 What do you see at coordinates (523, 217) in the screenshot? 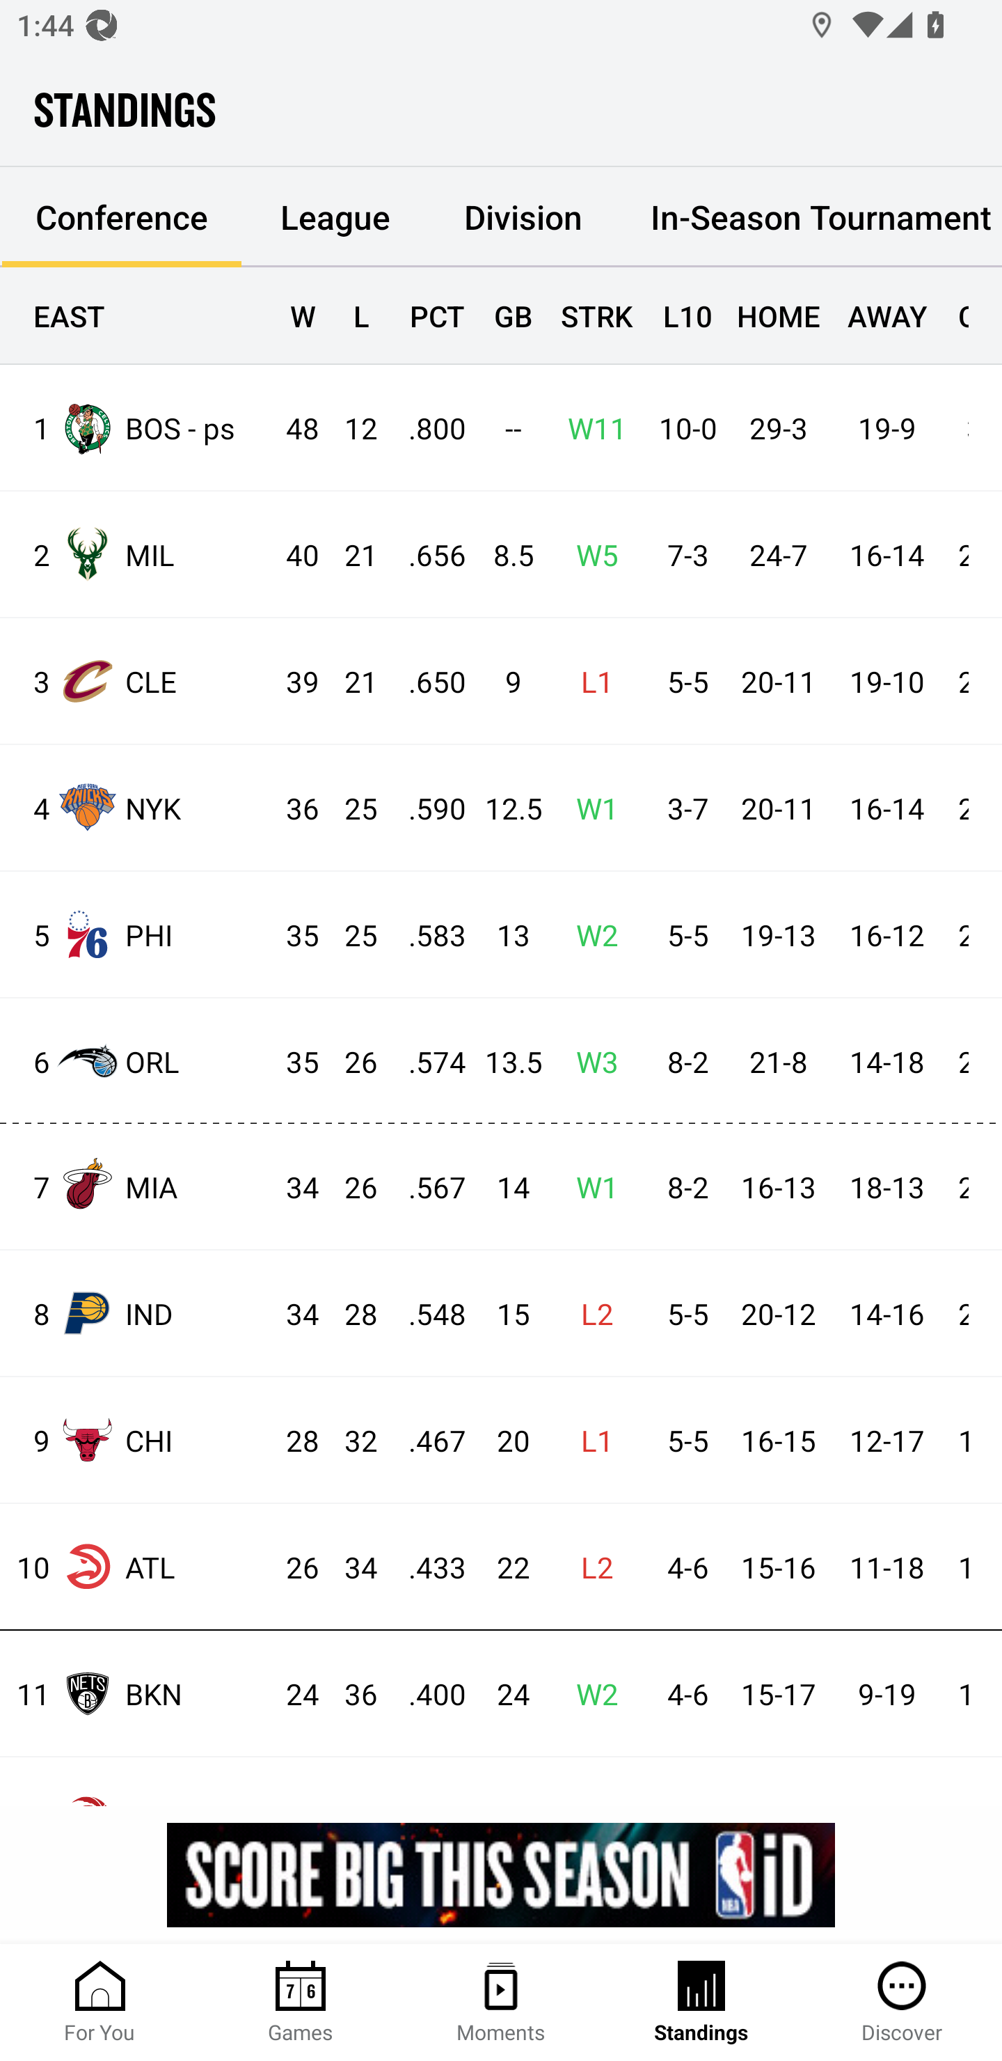
I see `Division` at bounding box center [523, 217].